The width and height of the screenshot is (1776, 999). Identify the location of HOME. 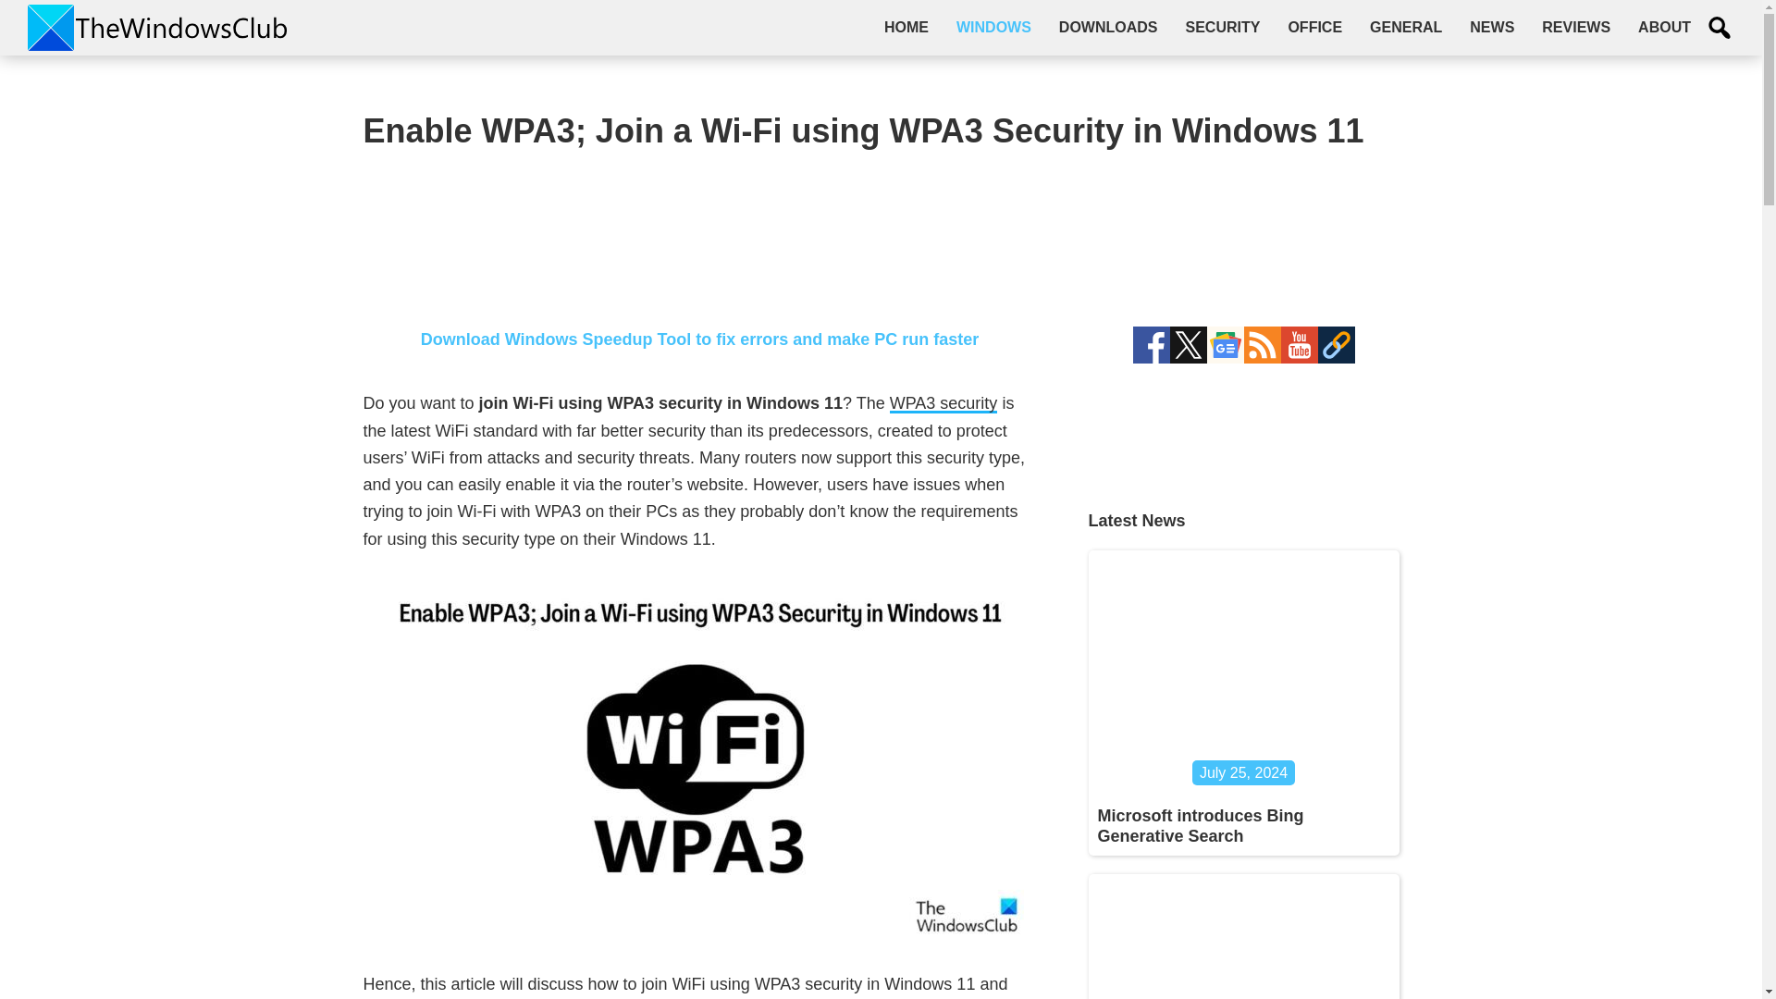
(906, 27).